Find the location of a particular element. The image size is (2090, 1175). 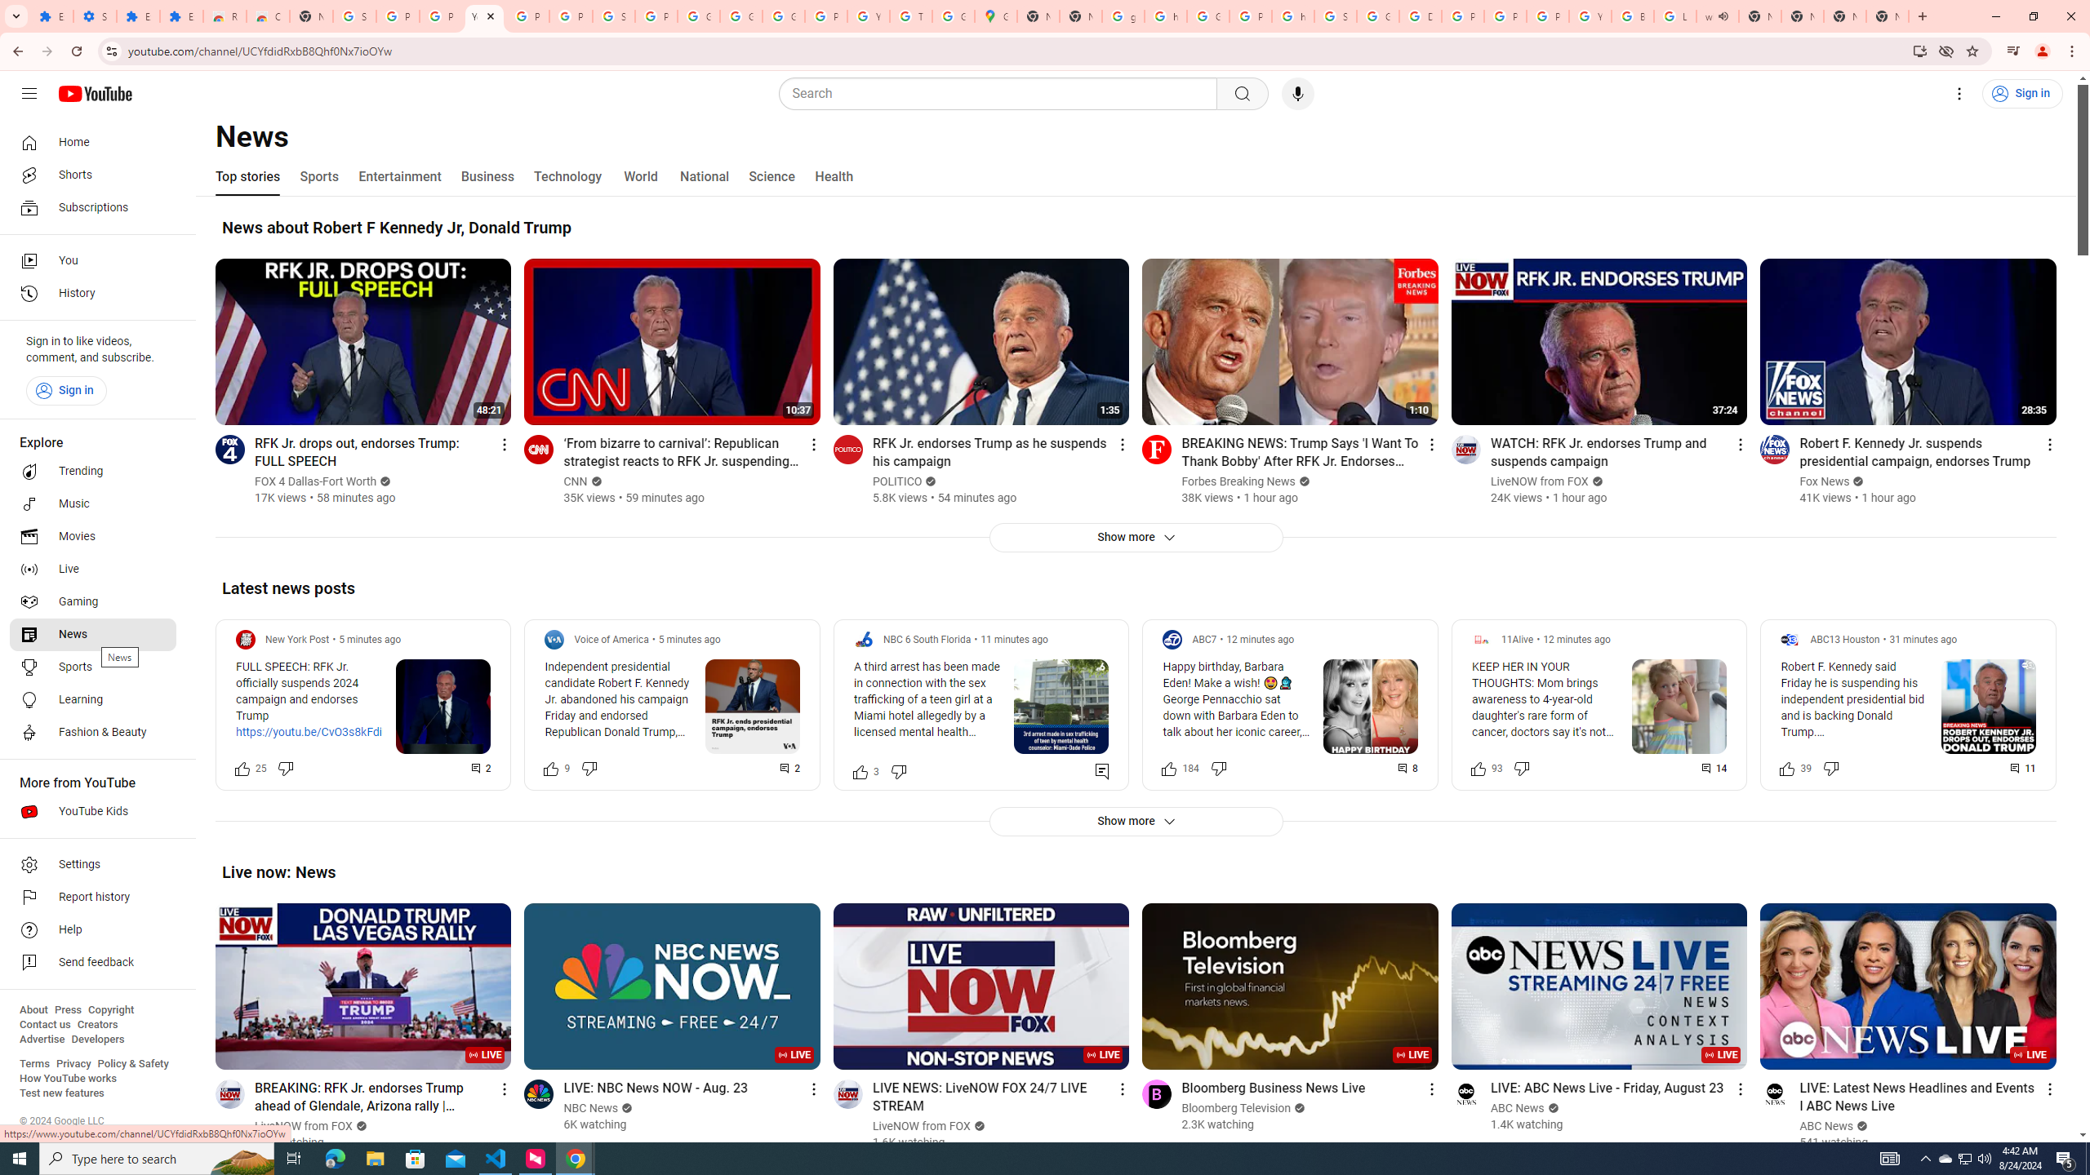

Send feedback is located at coordinates (93, 963).